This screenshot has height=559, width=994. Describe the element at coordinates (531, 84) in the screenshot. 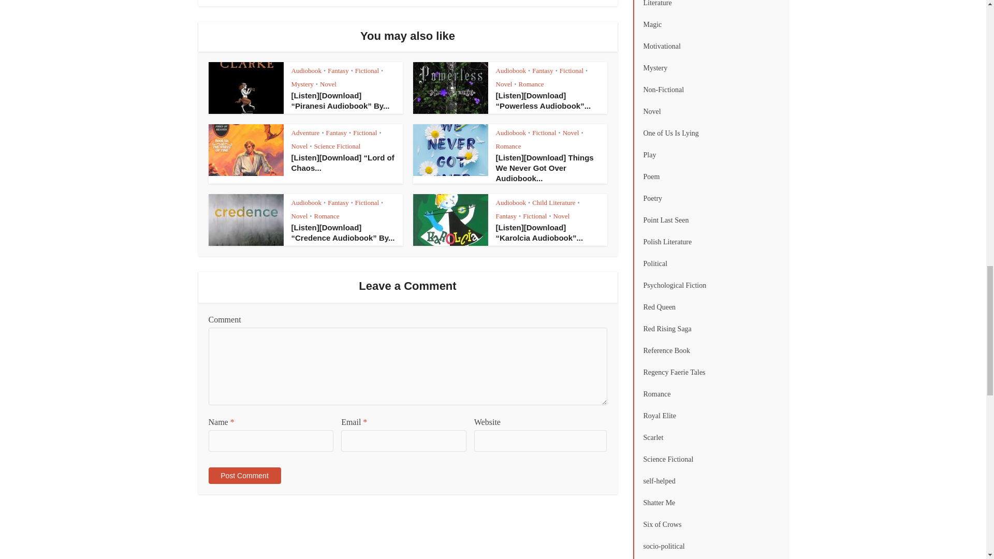

I see `Romance` at that location.